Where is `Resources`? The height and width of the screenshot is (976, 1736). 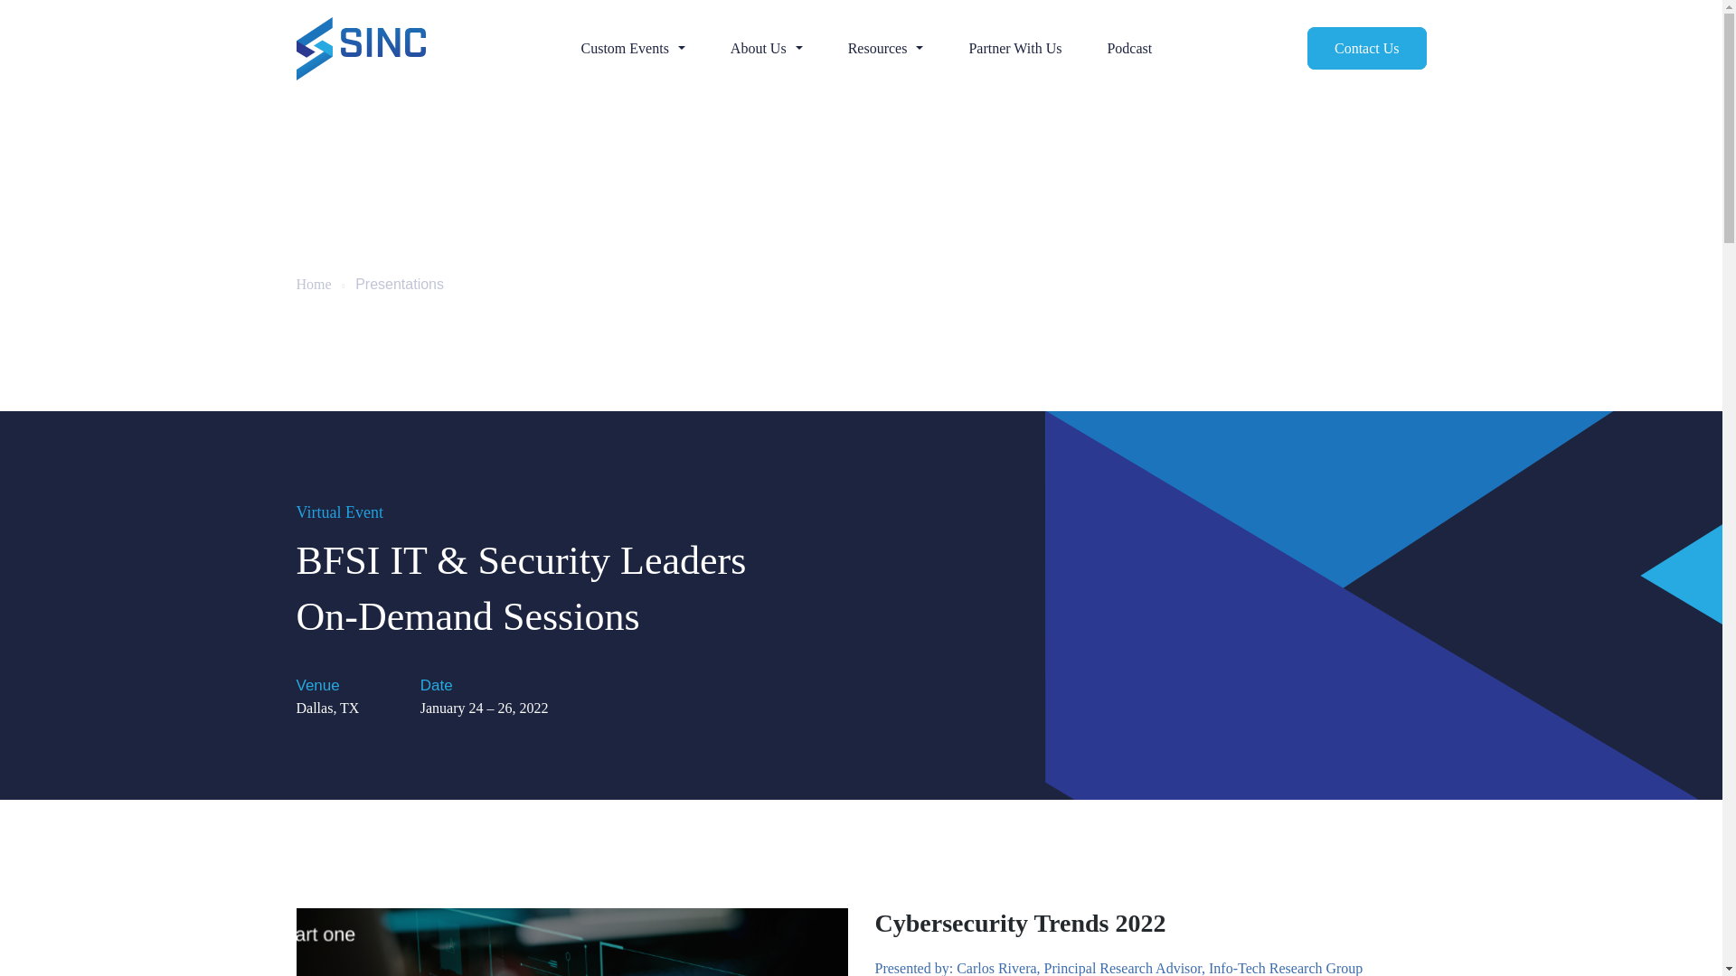 Resources is located at coordinates (886, 49).